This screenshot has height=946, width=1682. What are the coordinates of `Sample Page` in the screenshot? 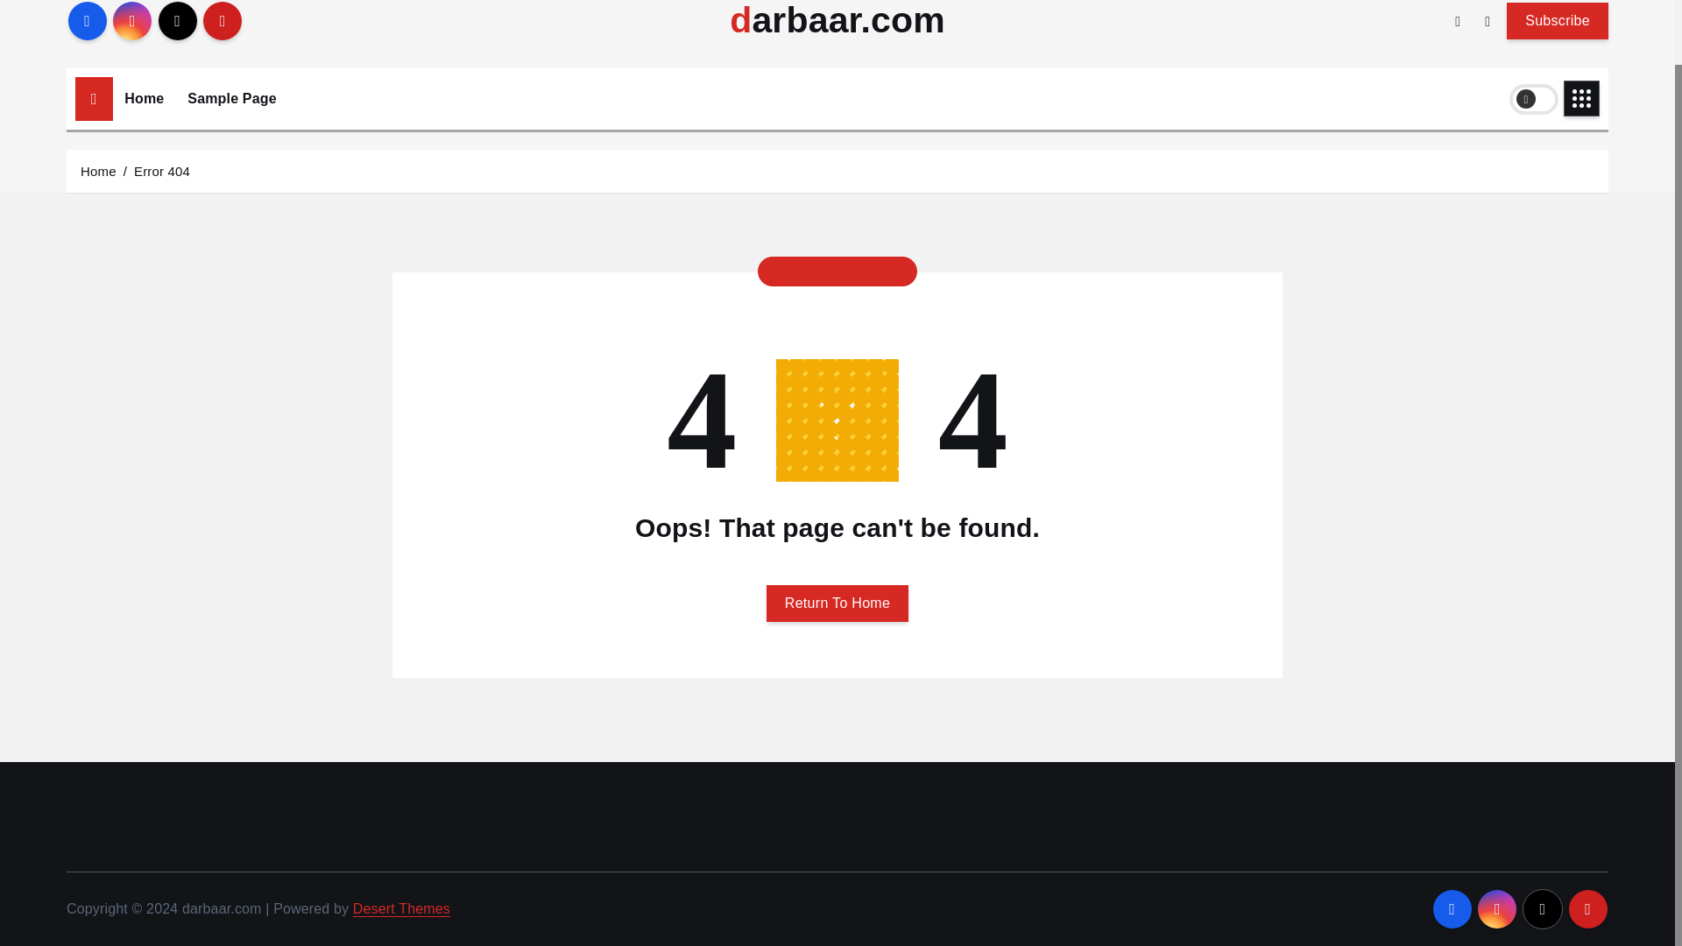 It's located at (231, 98).